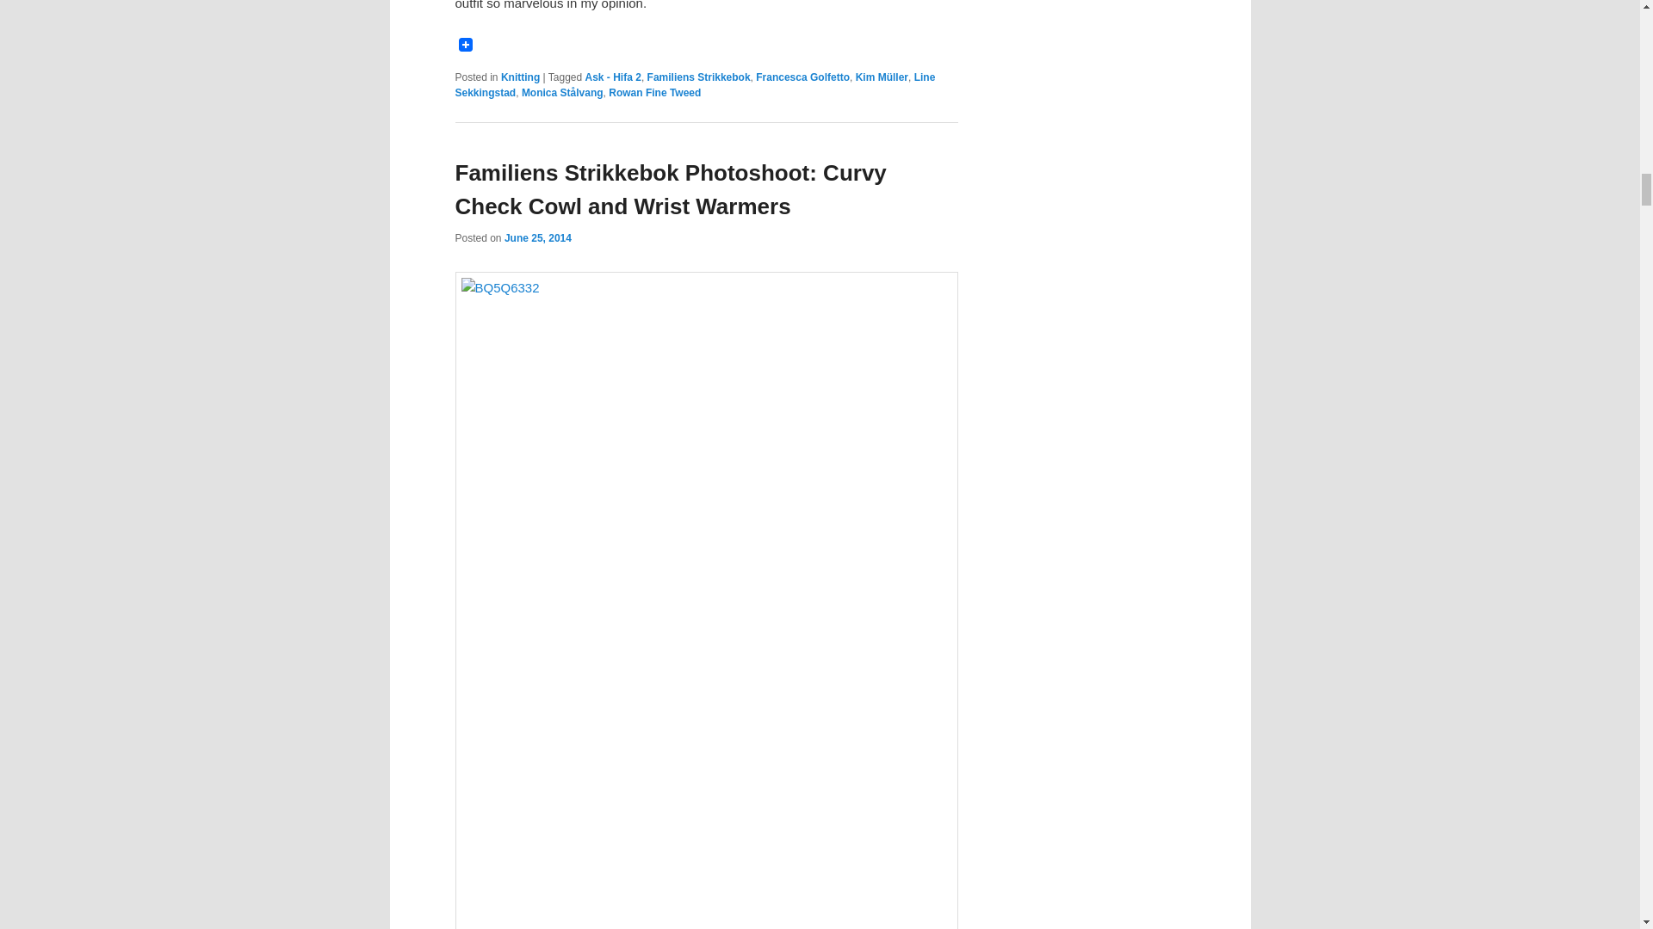  Describe the element at coordinates (520, 77) in the screenshot. I see `Knitting` at that location.